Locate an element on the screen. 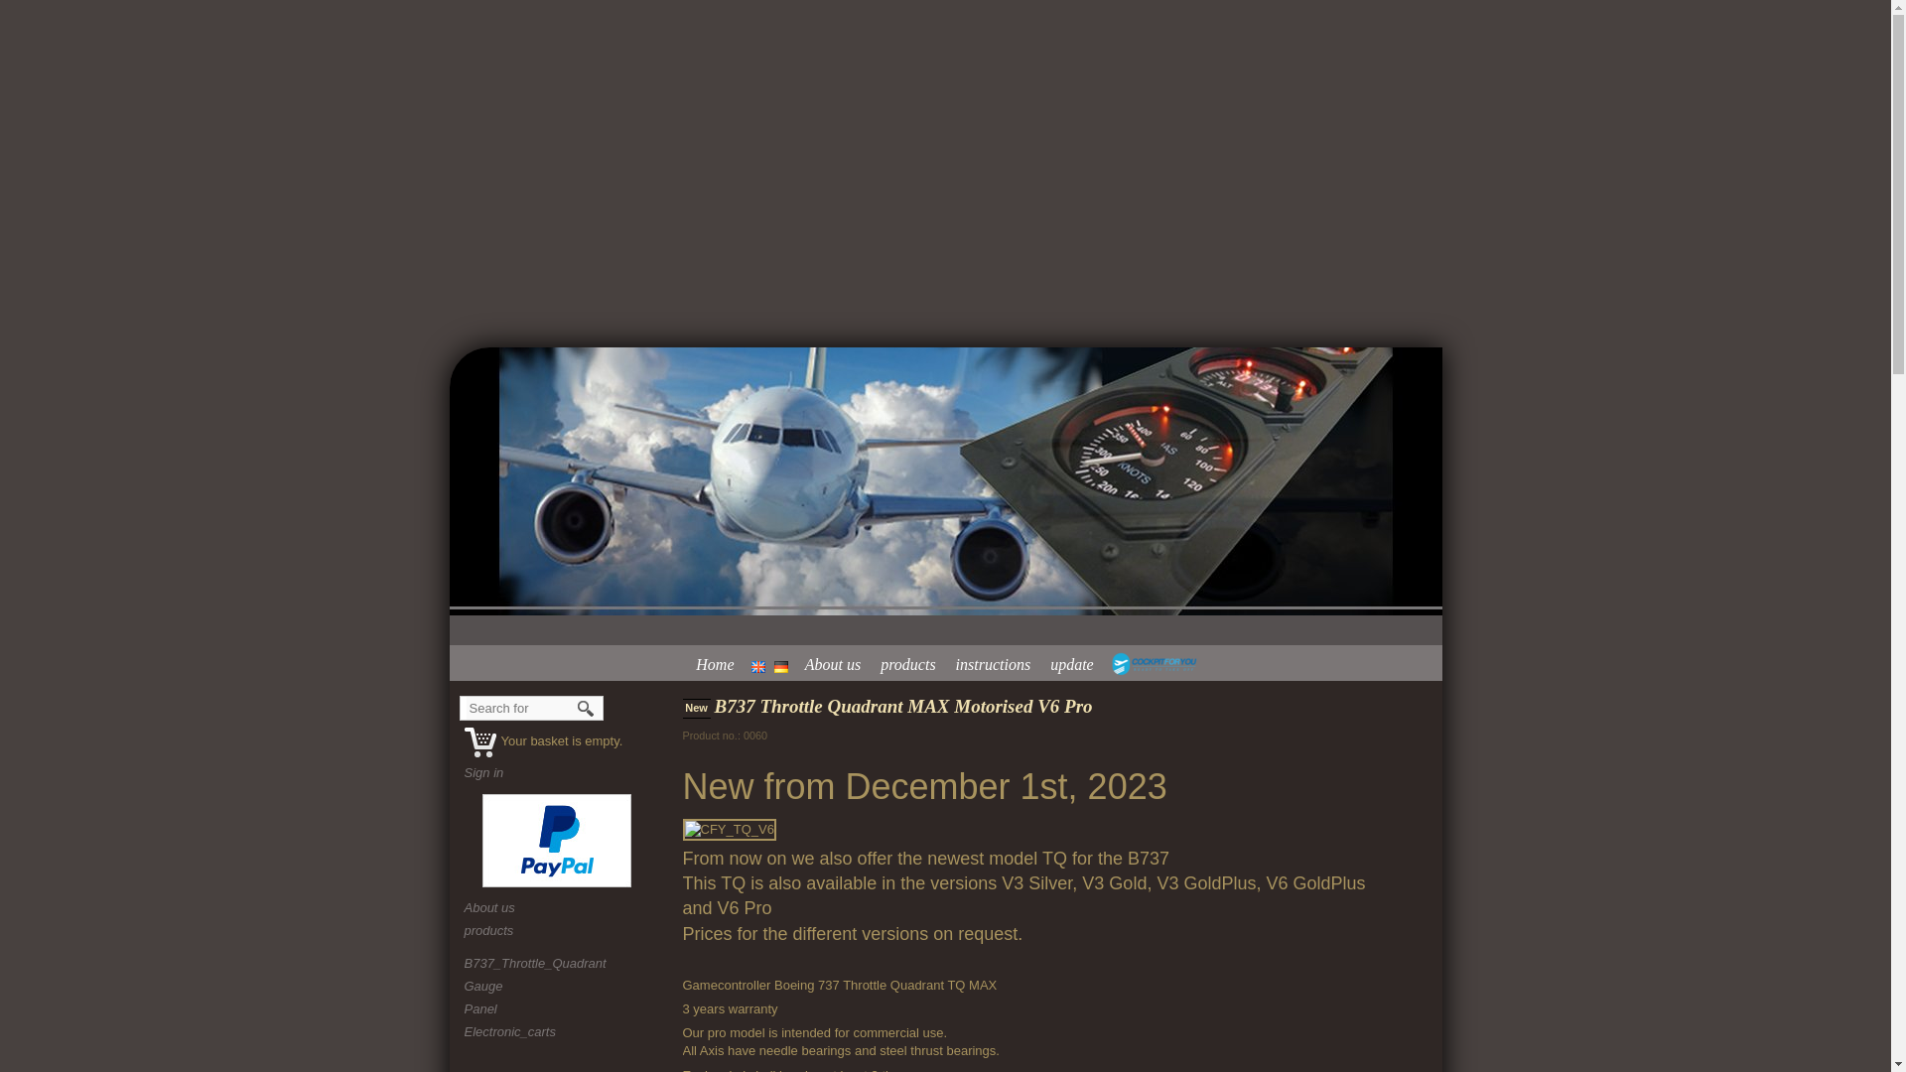  products is located at coordinates (559, 931).